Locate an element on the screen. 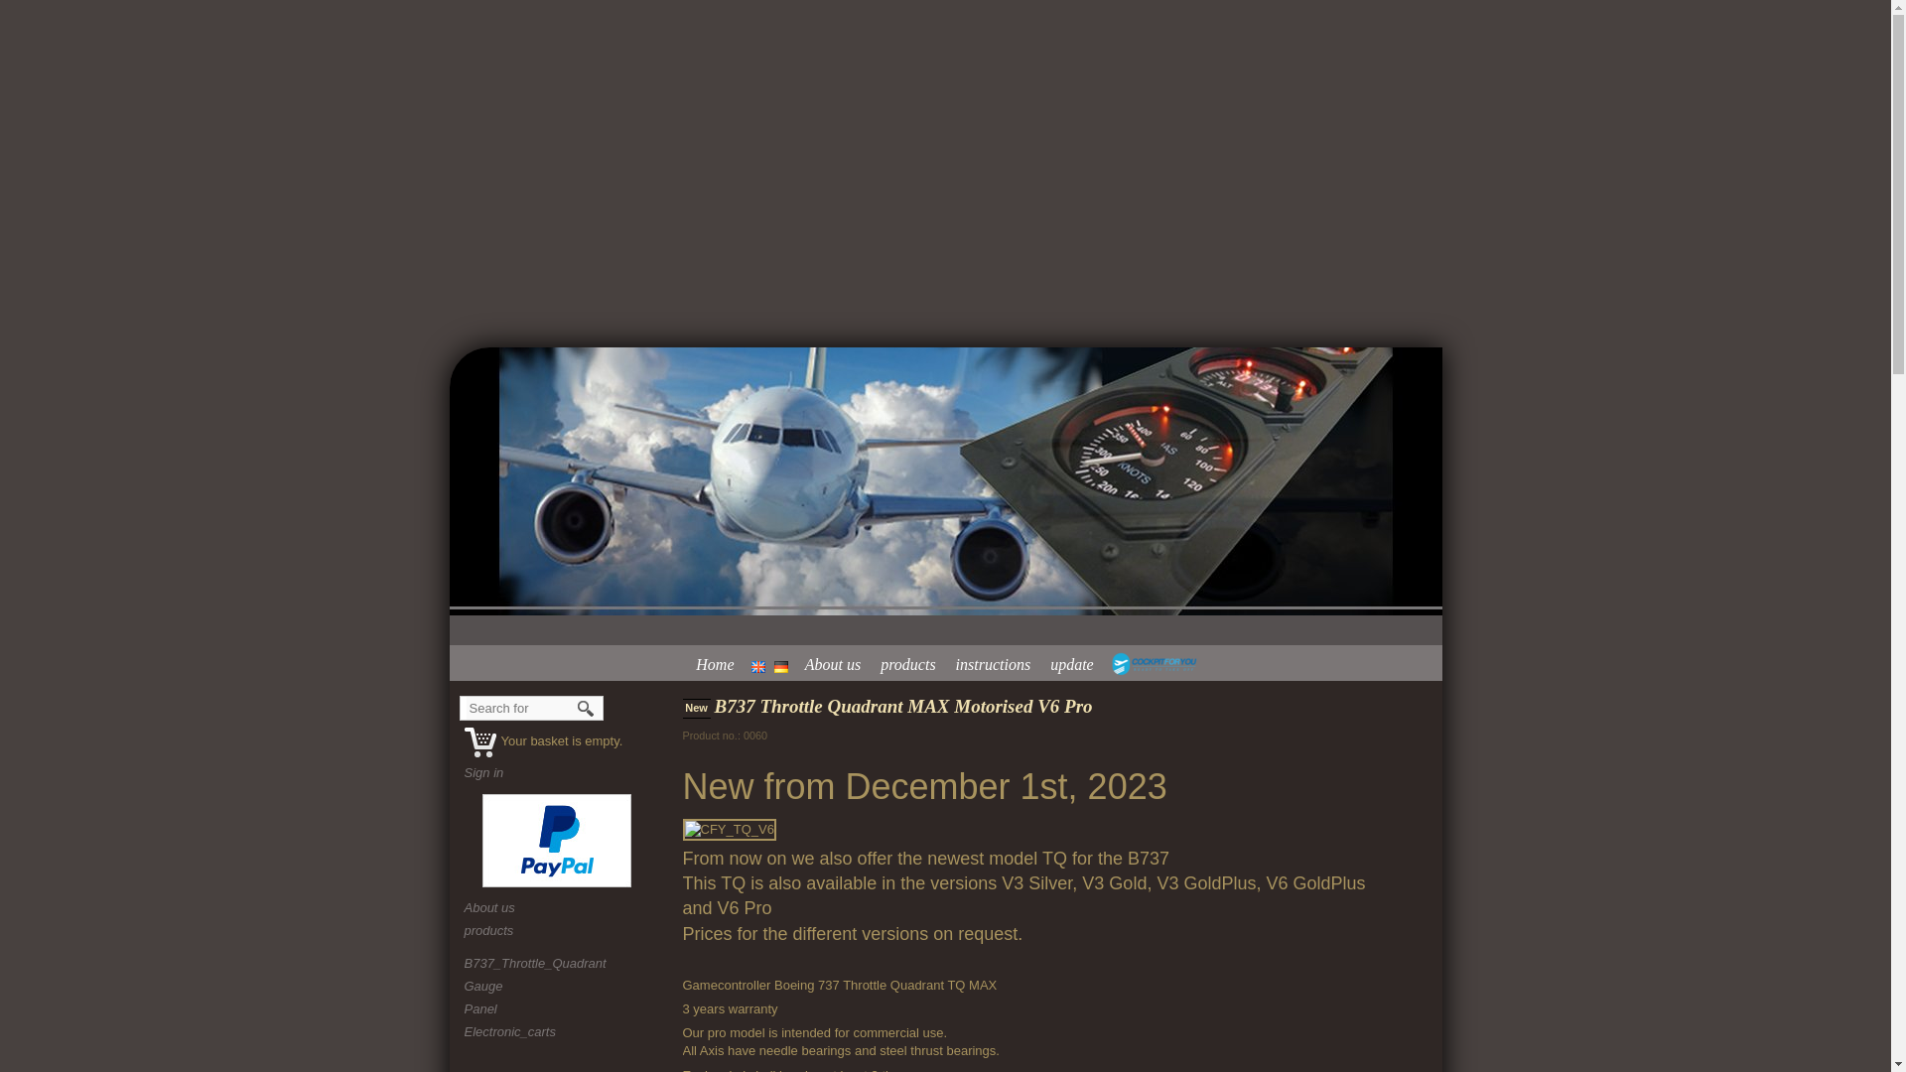  products is located at coordinates (559, 931).